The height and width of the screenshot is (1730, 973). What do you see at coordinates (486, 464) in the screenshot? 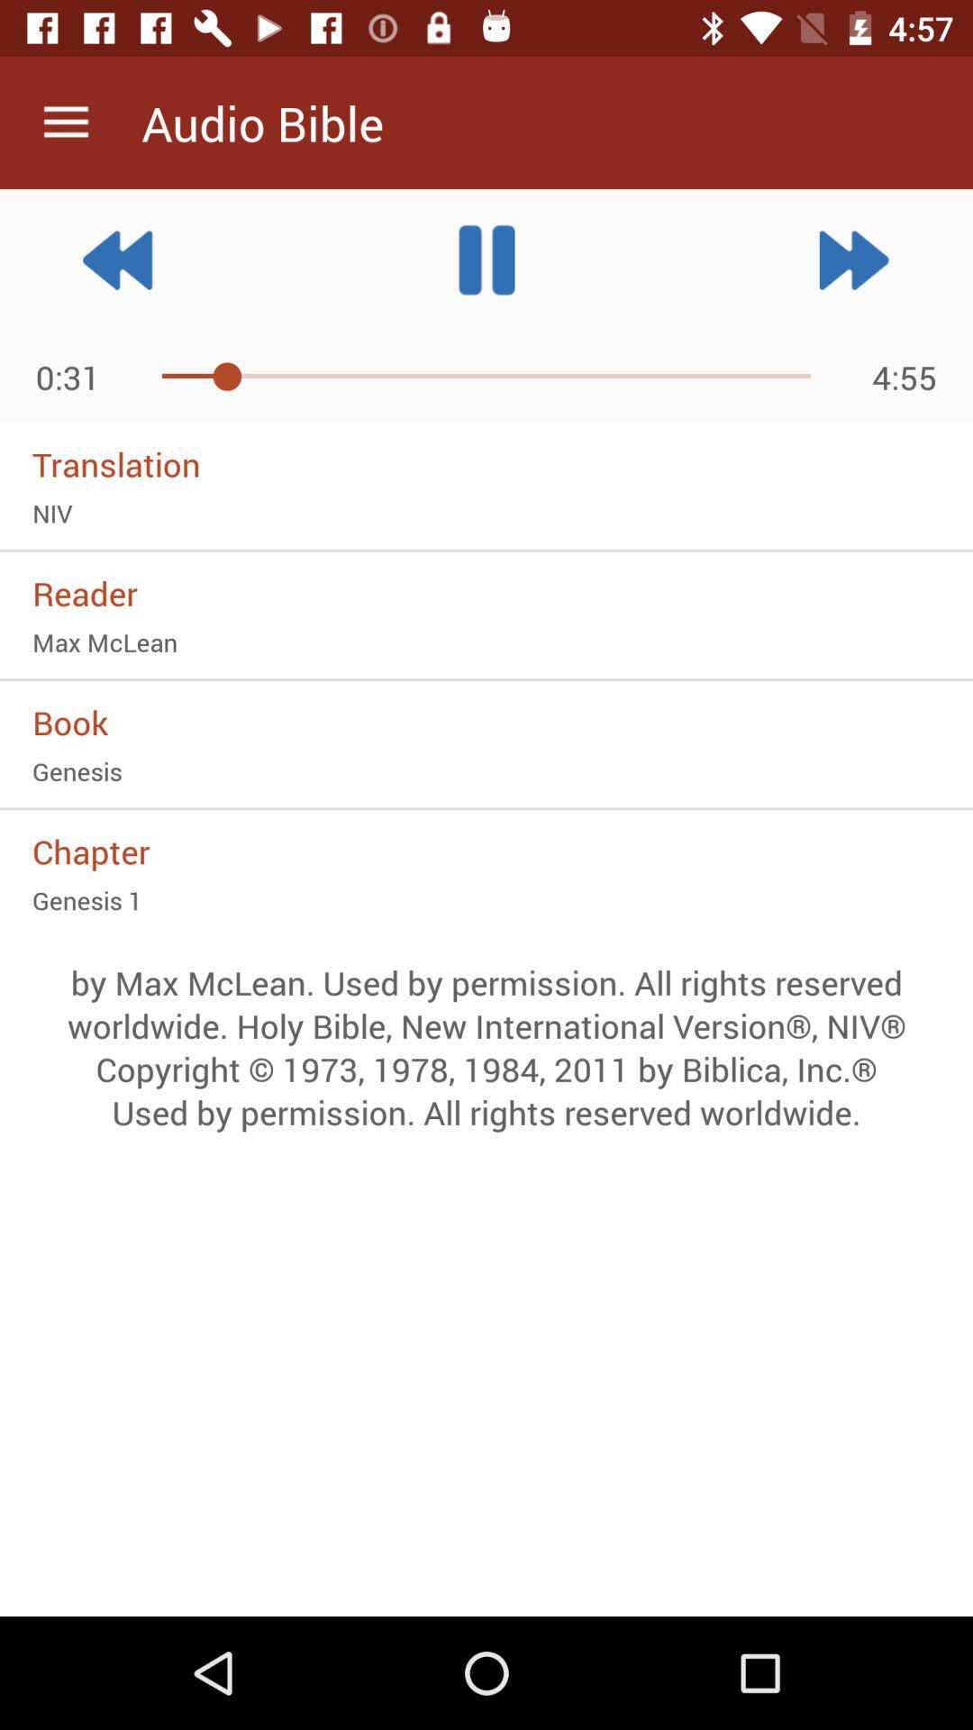
I see `tap icon below the 0:32 item` at bounding box center [486, 464].